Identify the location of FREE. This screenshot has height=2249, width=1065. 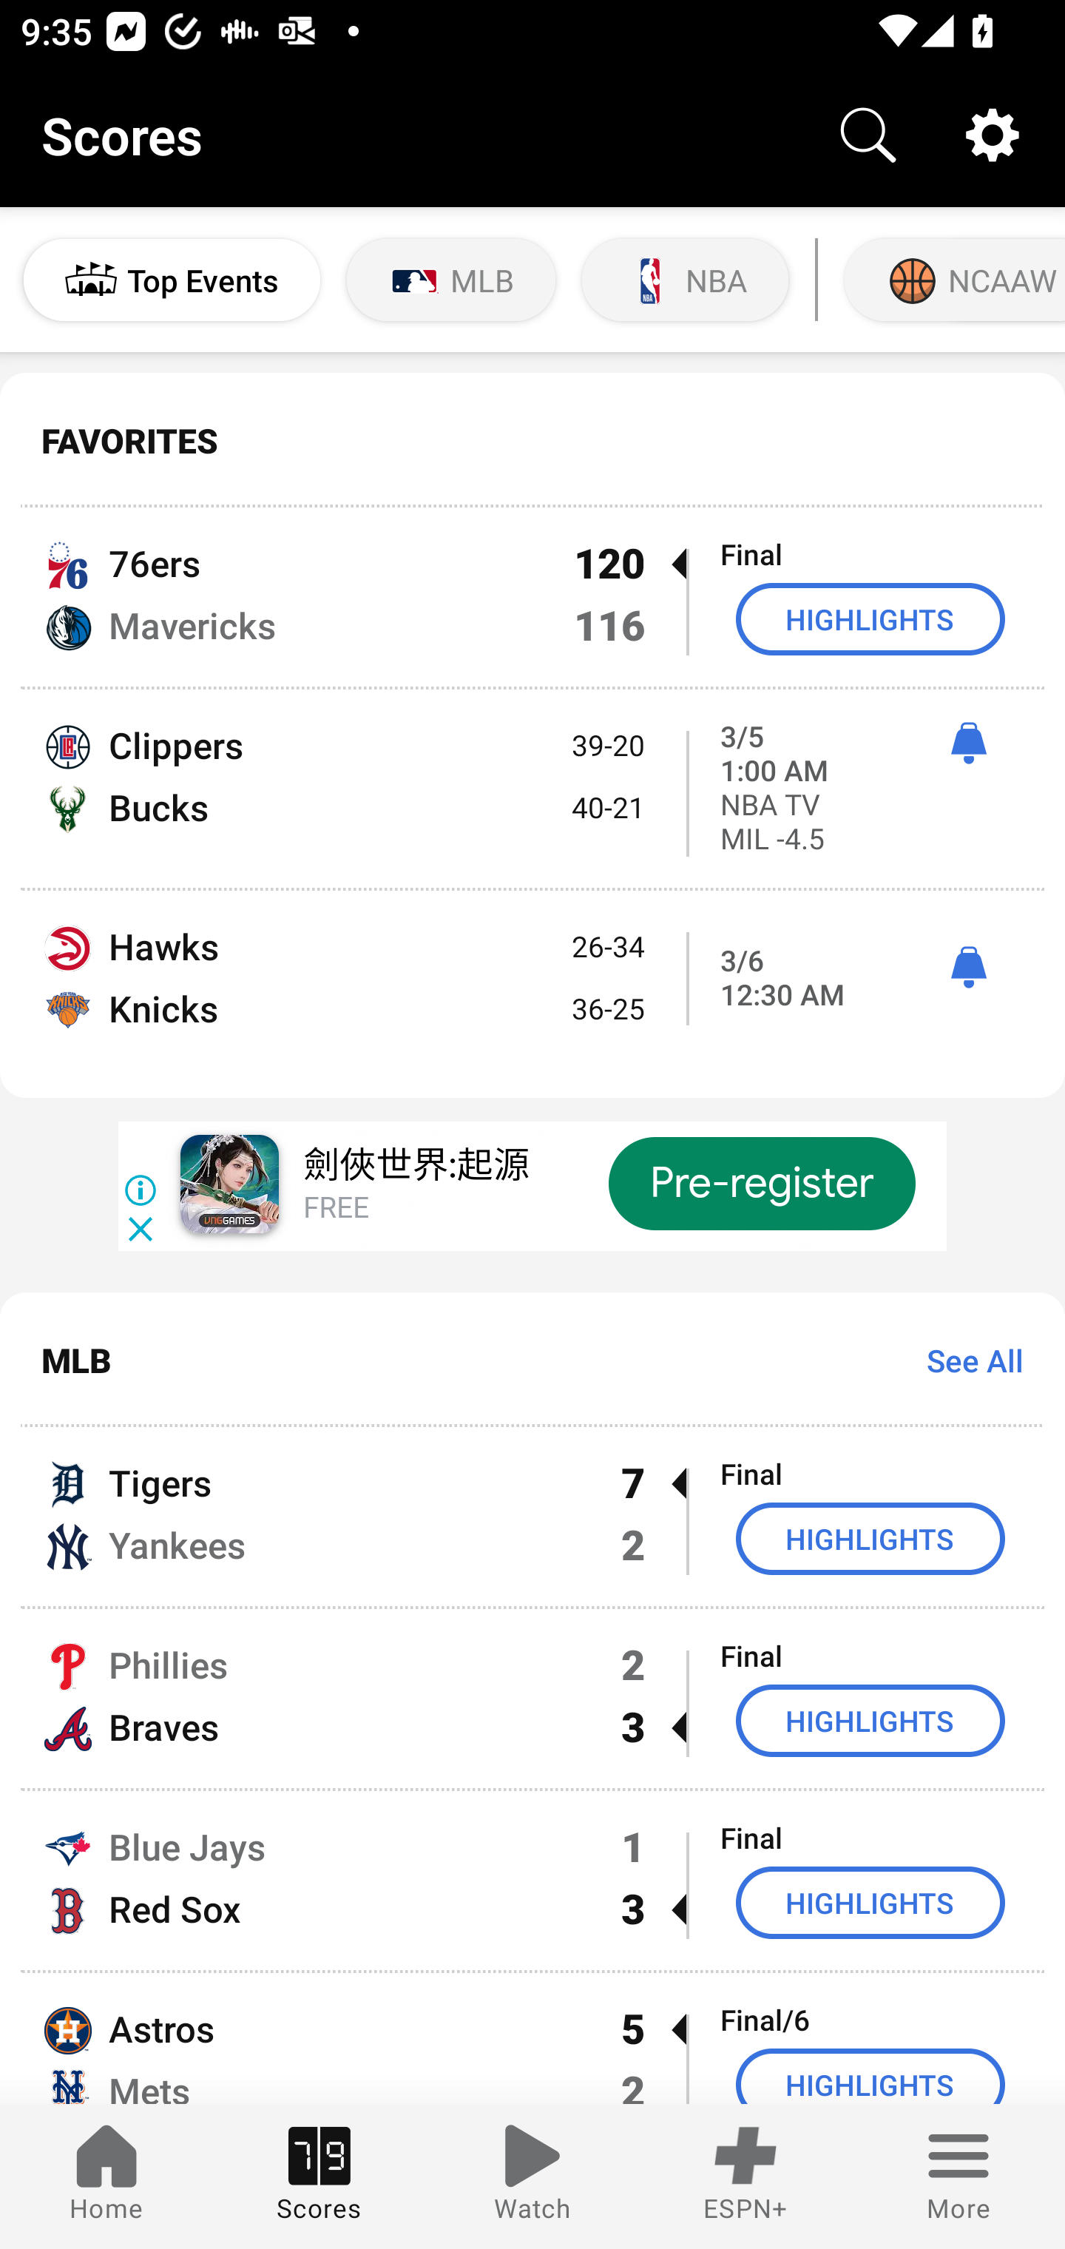
(336, 1210).